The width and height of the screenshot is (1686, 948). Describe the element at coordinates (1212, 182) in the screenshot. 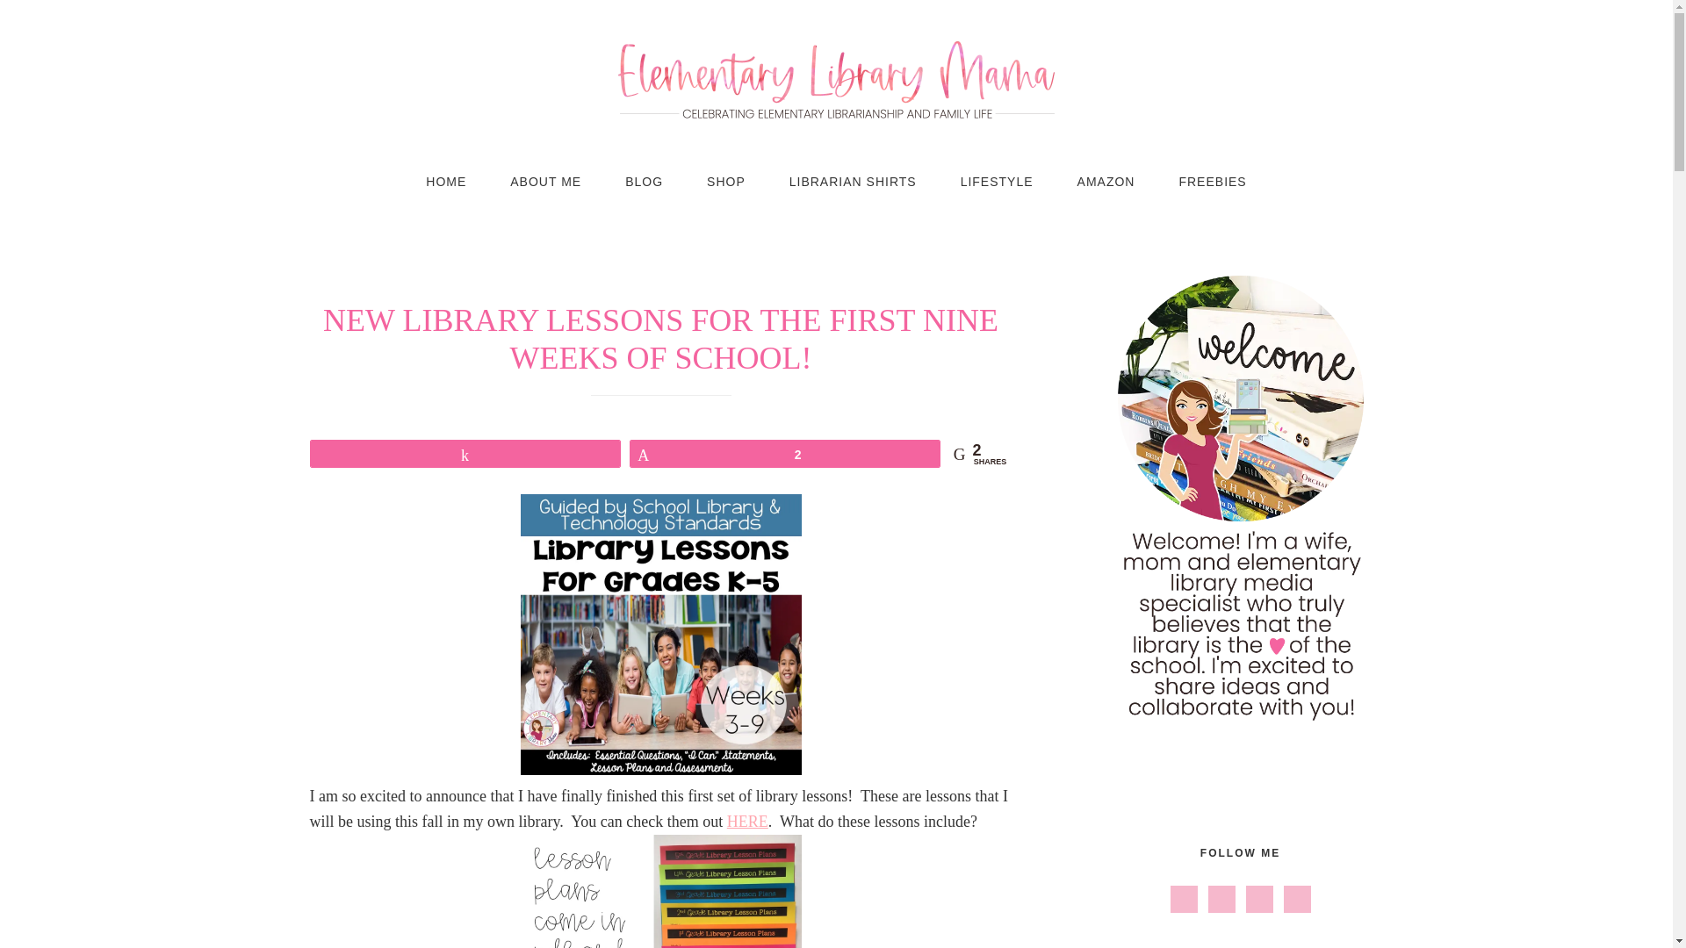

I see `FREEBIES` at that location.